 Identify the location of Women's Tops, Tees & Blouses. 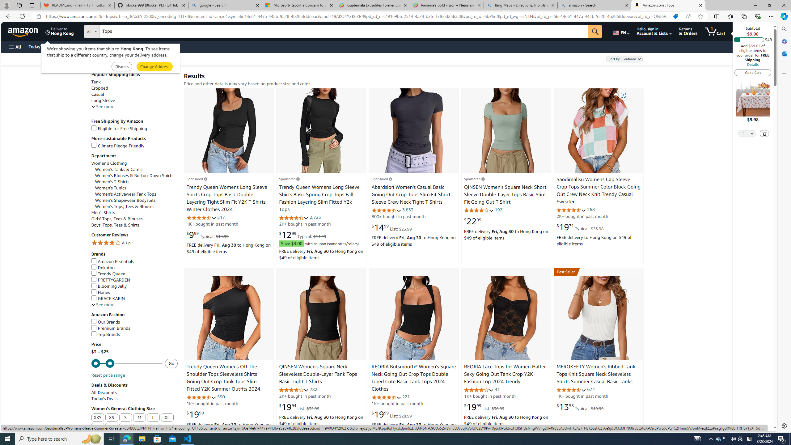
(125, 206).